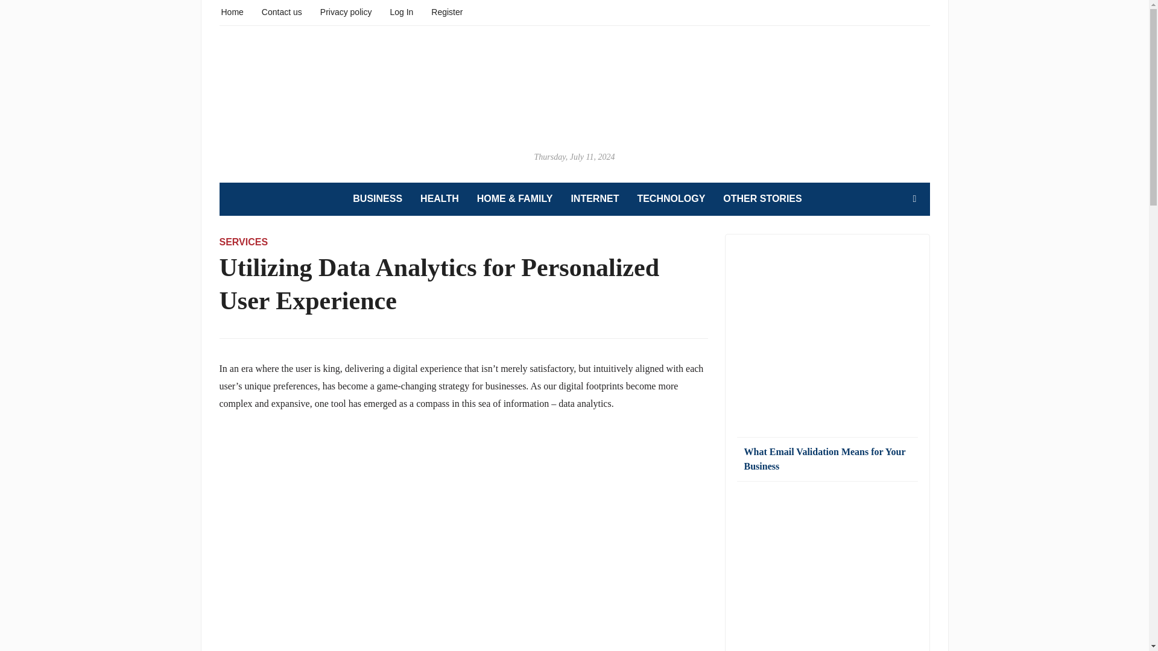  What do you see at coordinates (914, 198) in the screenshot?
I see `Search` at bounding box center [914, 198].